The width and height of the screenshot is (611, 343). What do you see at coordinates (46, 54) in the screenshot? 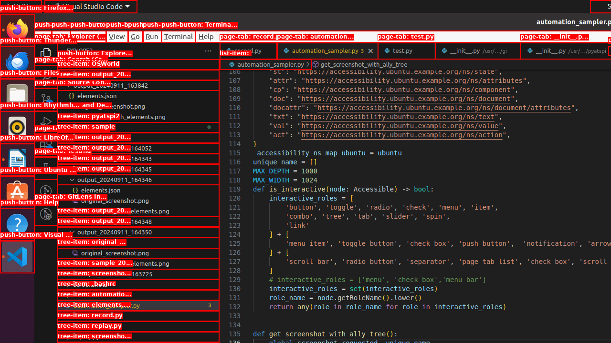
I see `Explorer (Ctrl+Shift+E)` at bounding box center [46, 54].